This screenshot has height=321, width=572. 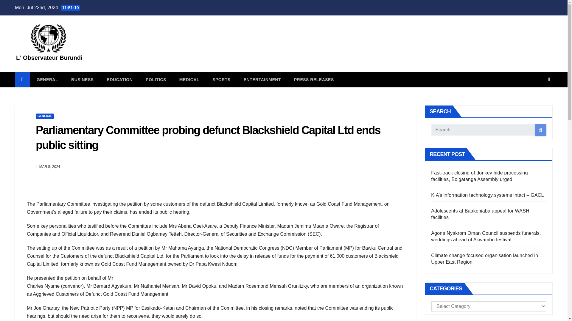 I want to click on ENTERTAINMENT, so click(x=262, y=79).